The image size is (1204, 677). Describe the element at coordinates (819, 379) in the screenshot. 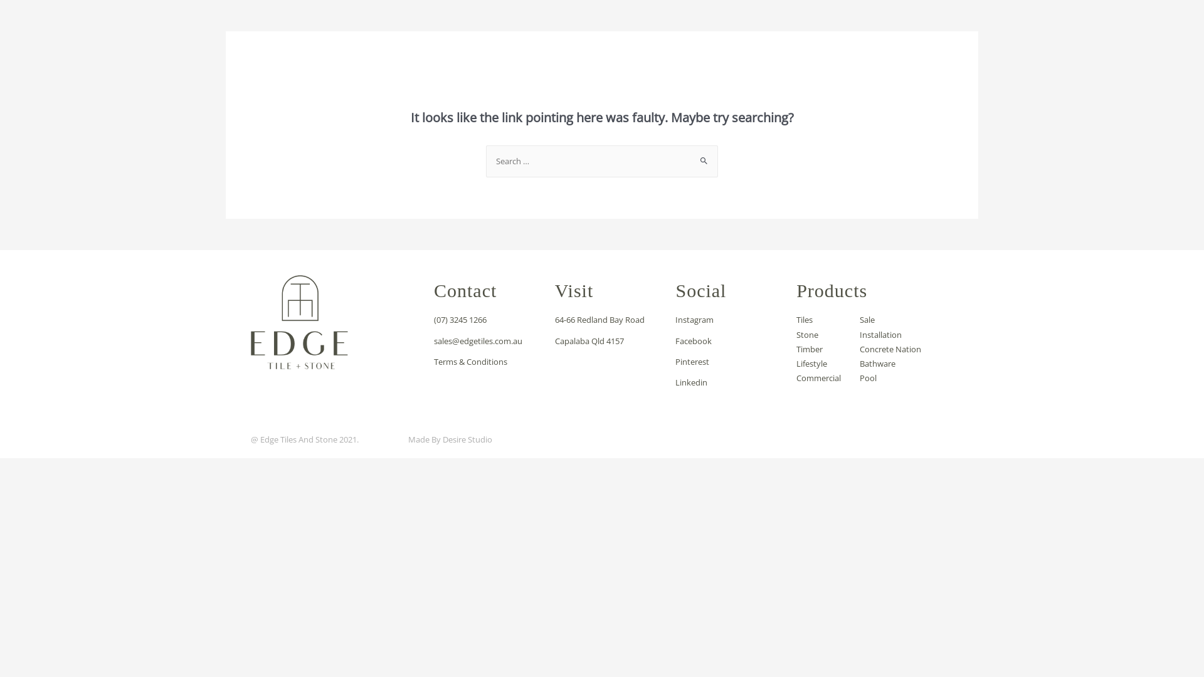

I see `Commercial` at that location.